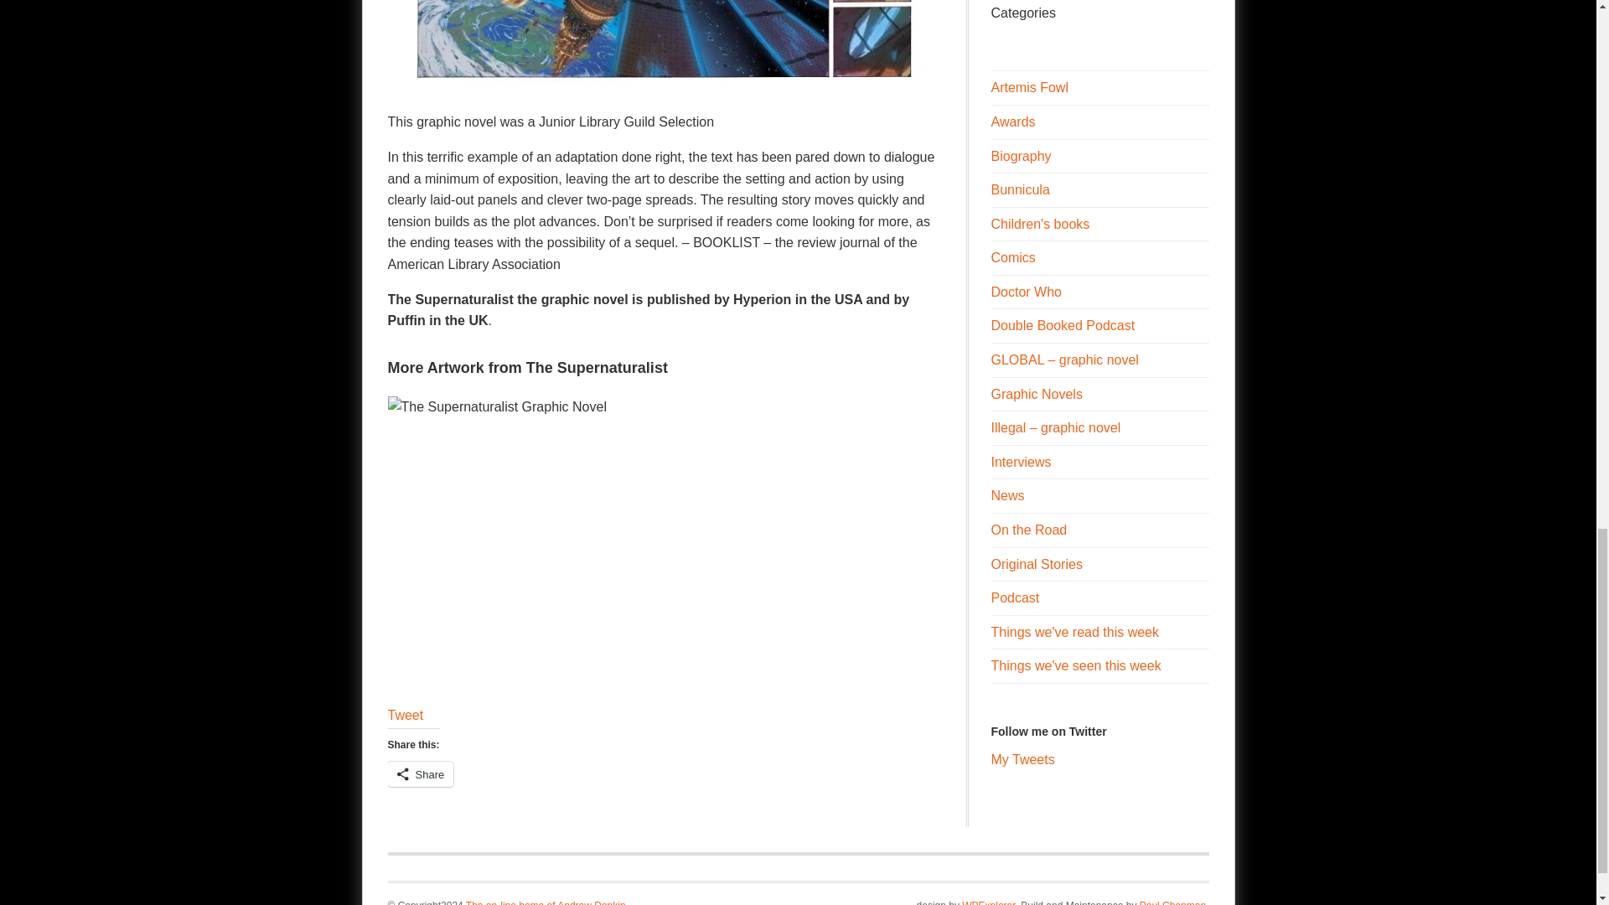 Image resolution: width=1609 pixels, height=905 pixels. Describe the element at coordinates (405, 714) in the screenshot. I see `Tweet` at that location.